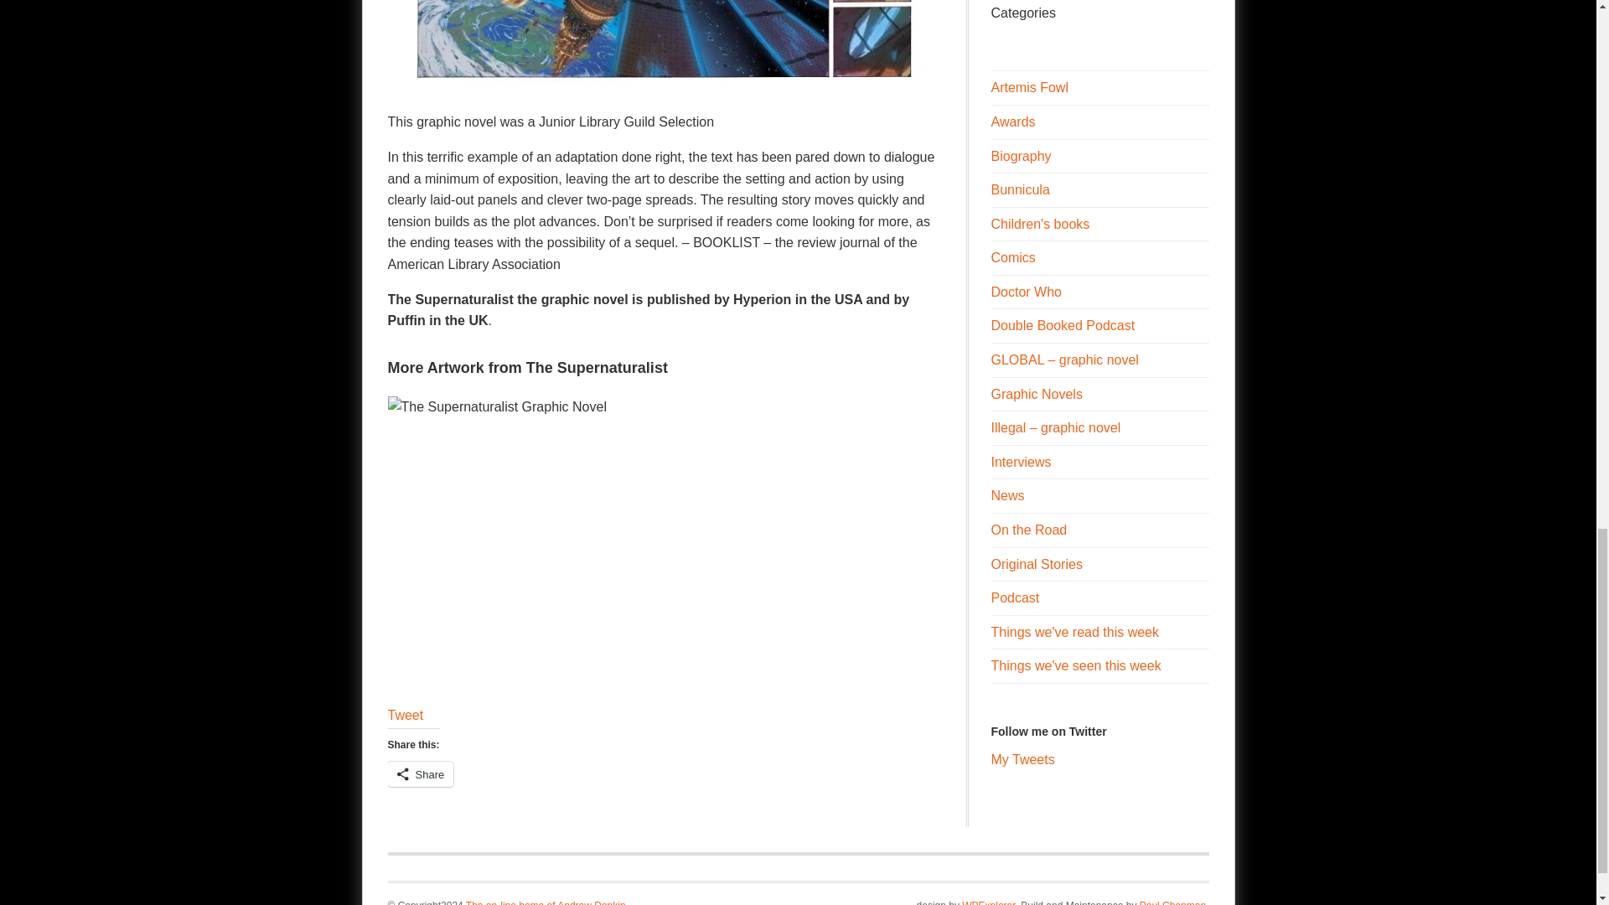 Image resolution: width=1609 pixels, height=905 pixels. Describe the element at coordinates (405, 714) in the screenshot. I see `Tweet` at that location.